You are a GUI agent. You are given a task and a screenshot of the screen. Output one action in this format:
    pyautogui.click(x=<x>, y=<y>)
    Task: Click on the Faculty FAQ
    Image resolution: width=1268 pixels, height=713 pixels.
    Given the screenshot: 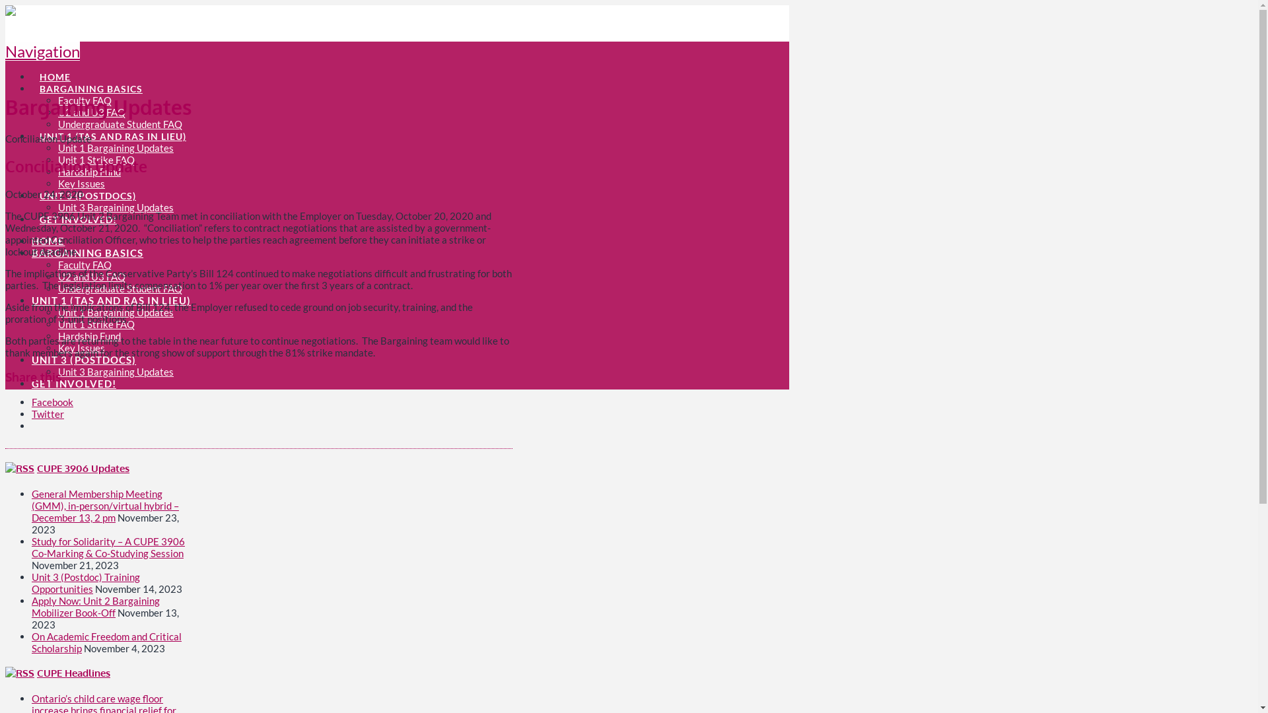 What is the action you would take?
    pyautogui.click(x=85, y=265)
    